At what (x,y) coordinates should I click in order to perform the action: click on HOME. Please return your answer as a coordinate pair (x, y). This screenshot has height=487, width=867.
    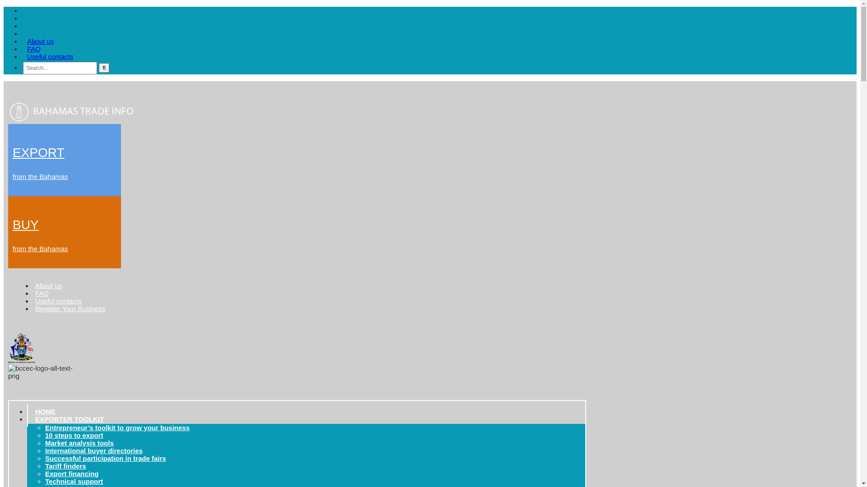
    Looking at the image, I should click on (45, 411).